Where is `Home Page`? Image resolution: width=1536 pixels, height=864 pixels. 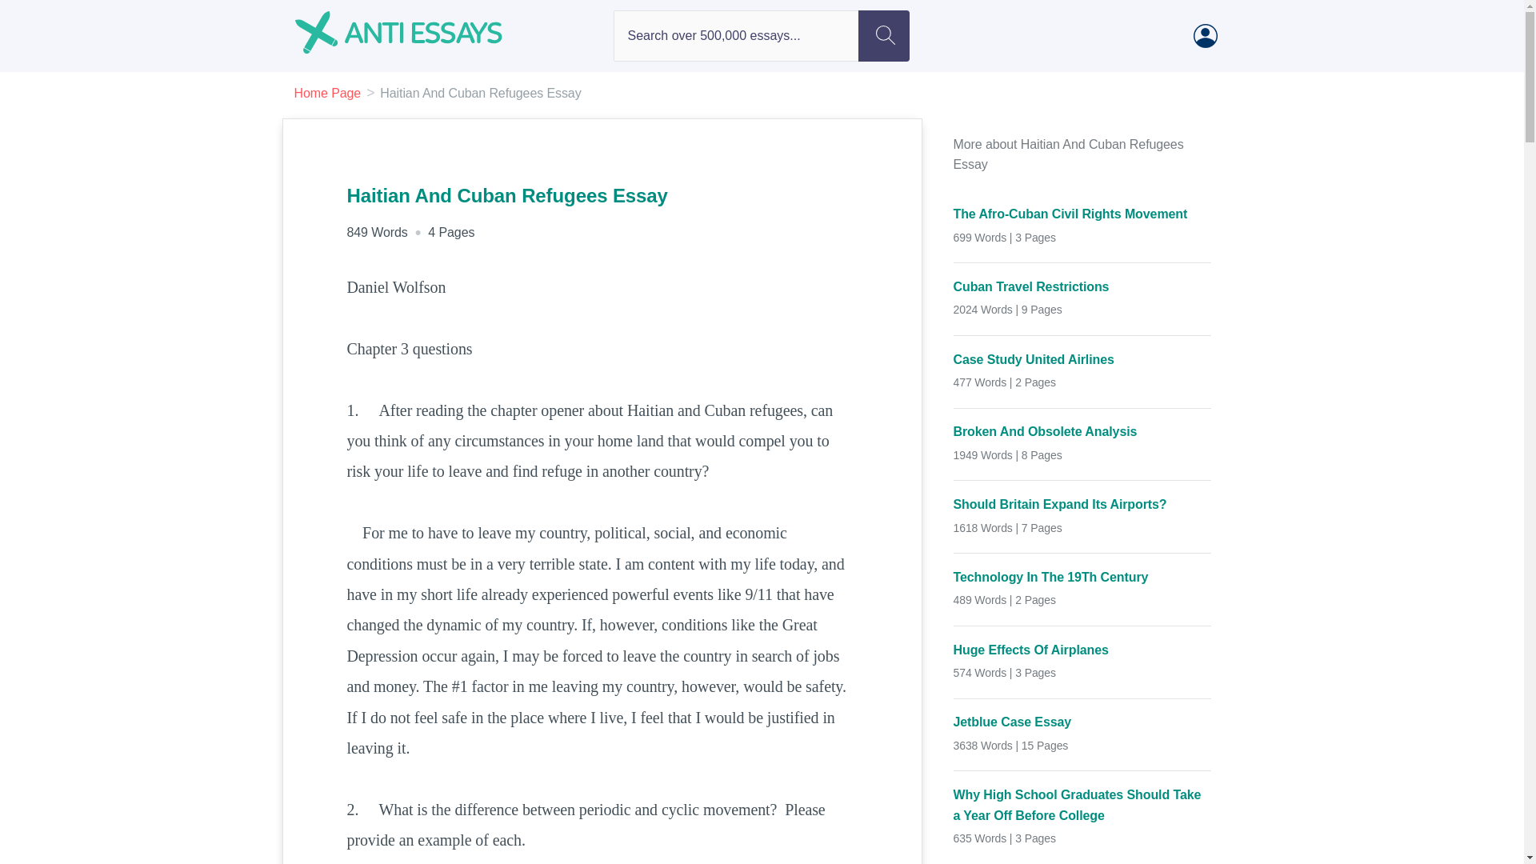
Home Page is located at coordinates (328, 93).